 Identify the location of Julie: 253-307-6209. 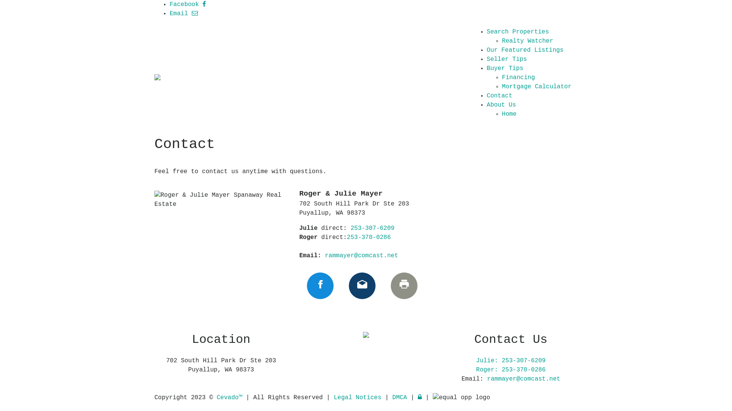
(511, 361).